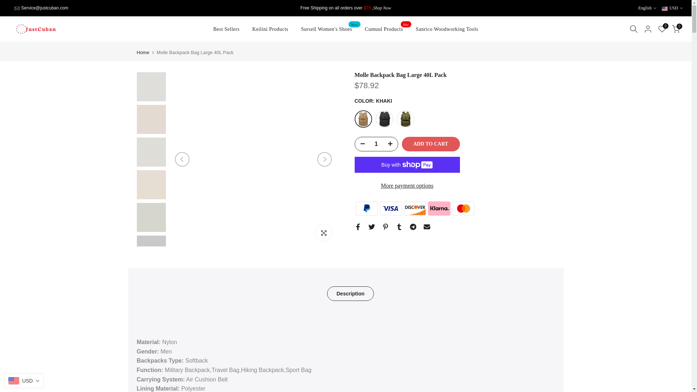  Describe the element at coordinates (143, 52) in the screenshot. I see `Home` at that location.